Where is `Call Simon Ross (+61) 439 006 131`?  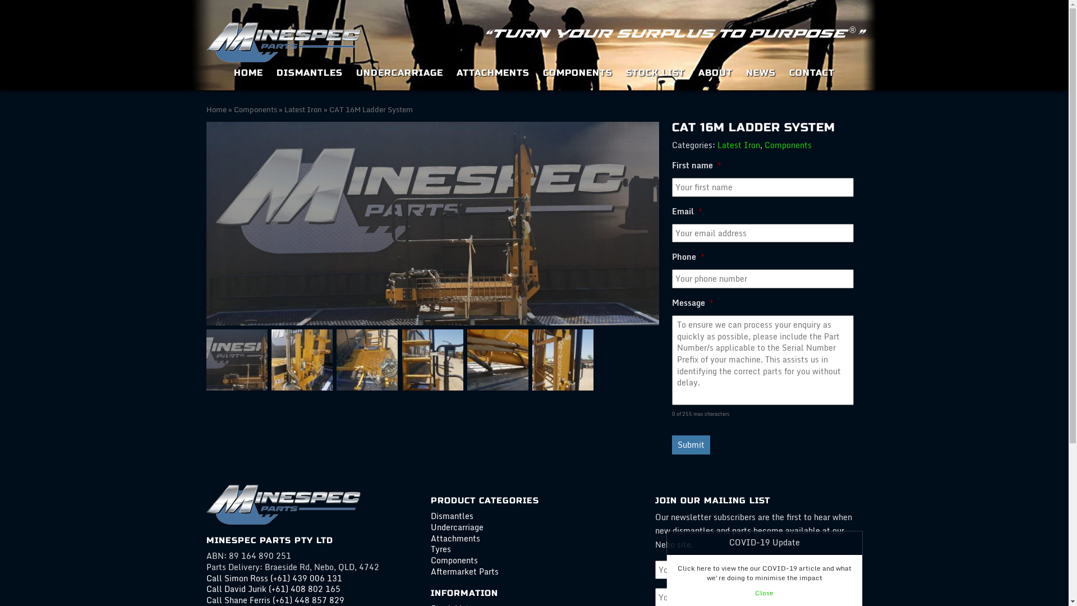 Call Simon Ross (+61) 439 006 131 is located at coordinates (274, 578).